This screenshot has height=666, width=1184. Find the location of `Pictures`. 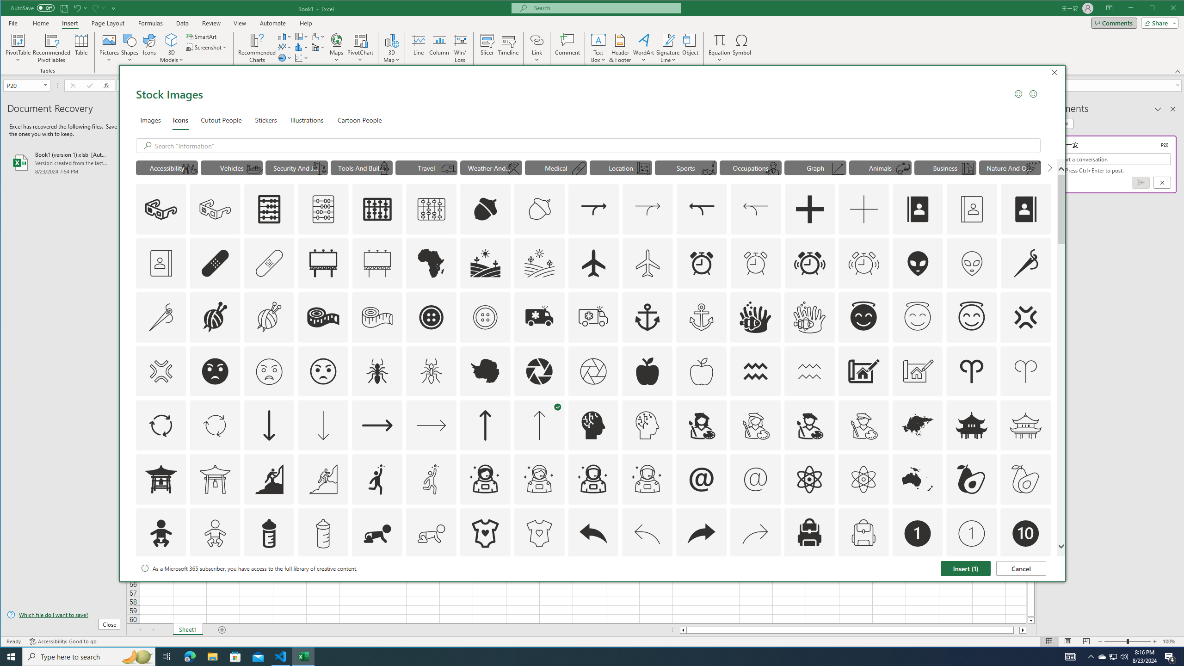

Pictures is located at coordinates (109, 48).